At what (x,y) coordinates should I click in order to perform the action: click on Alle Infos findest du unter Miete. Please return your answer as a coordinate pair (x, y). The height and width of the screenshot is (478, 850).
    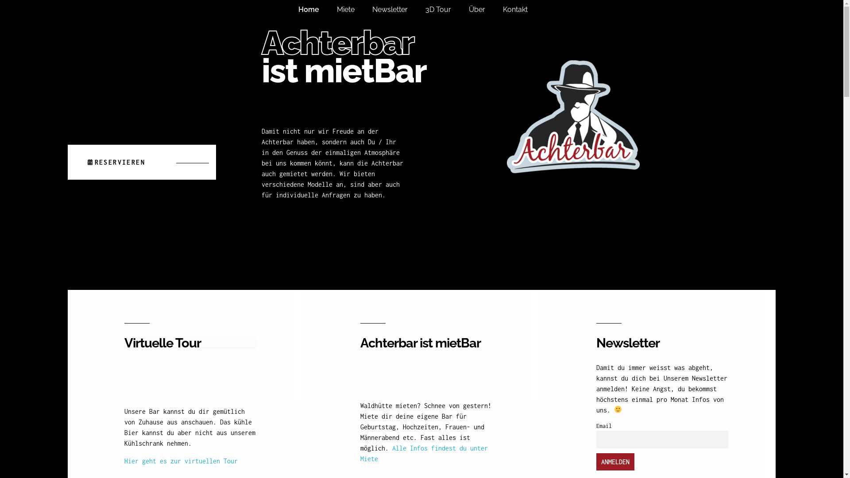
    Looking at the image, I should click on (424, 453).